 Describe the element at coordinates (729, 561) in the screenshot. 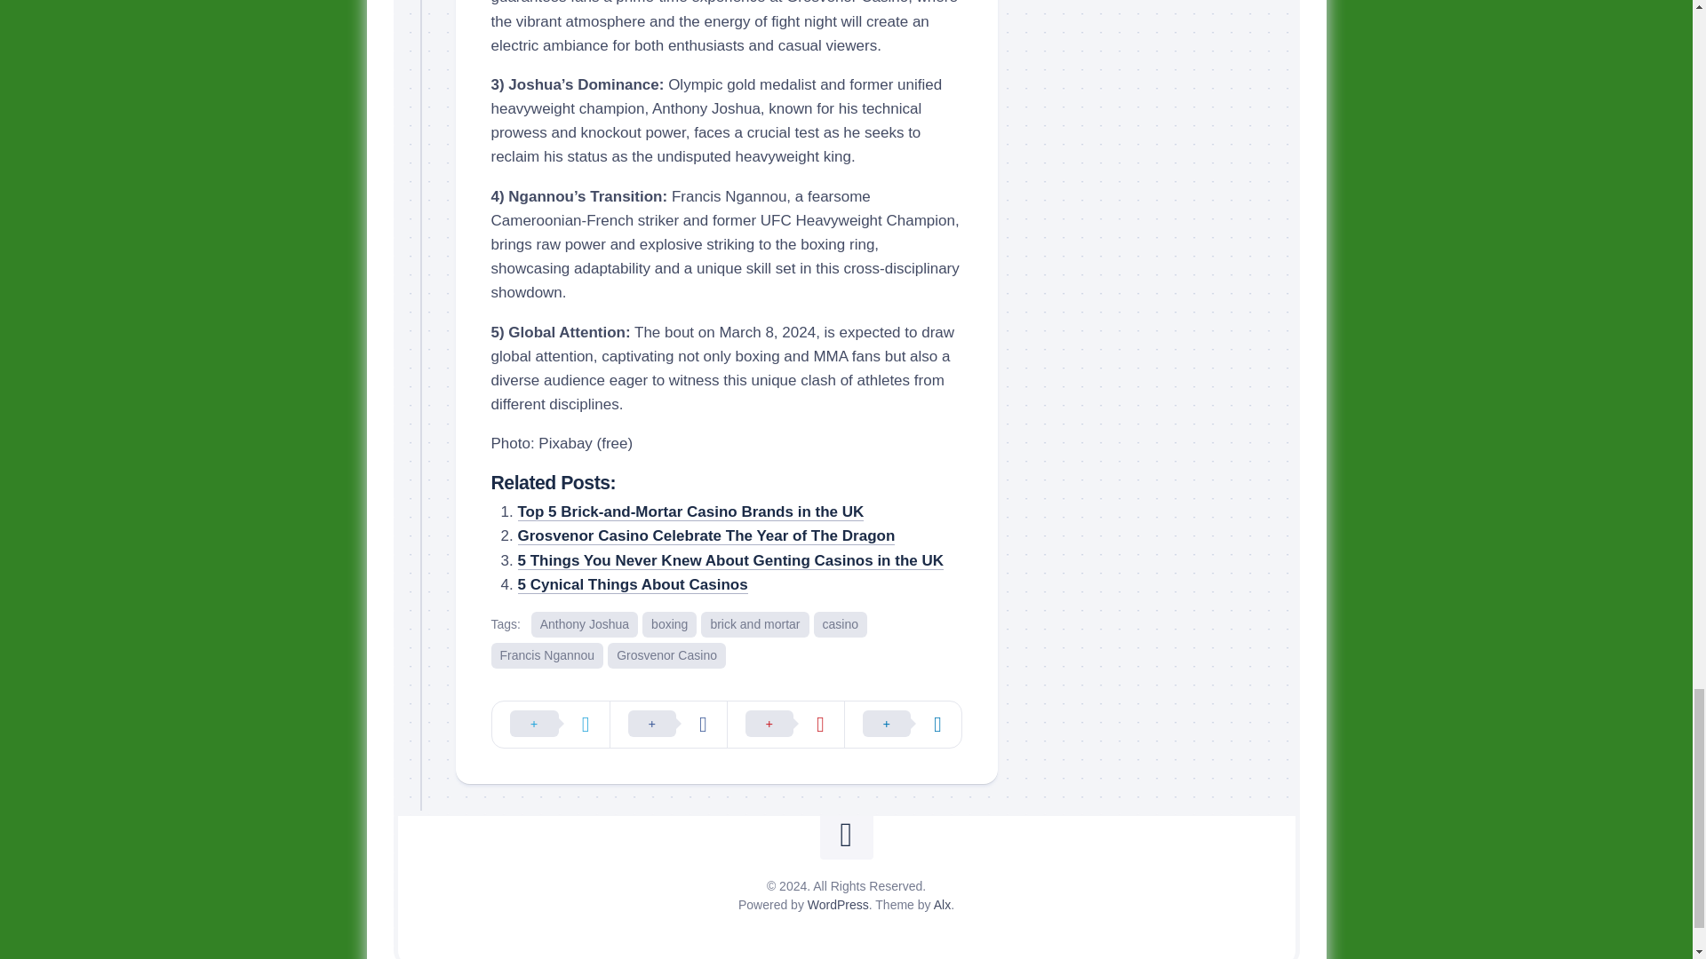

I see `5 Things You Never Knew About Genting Casinos in the UK` at that location.